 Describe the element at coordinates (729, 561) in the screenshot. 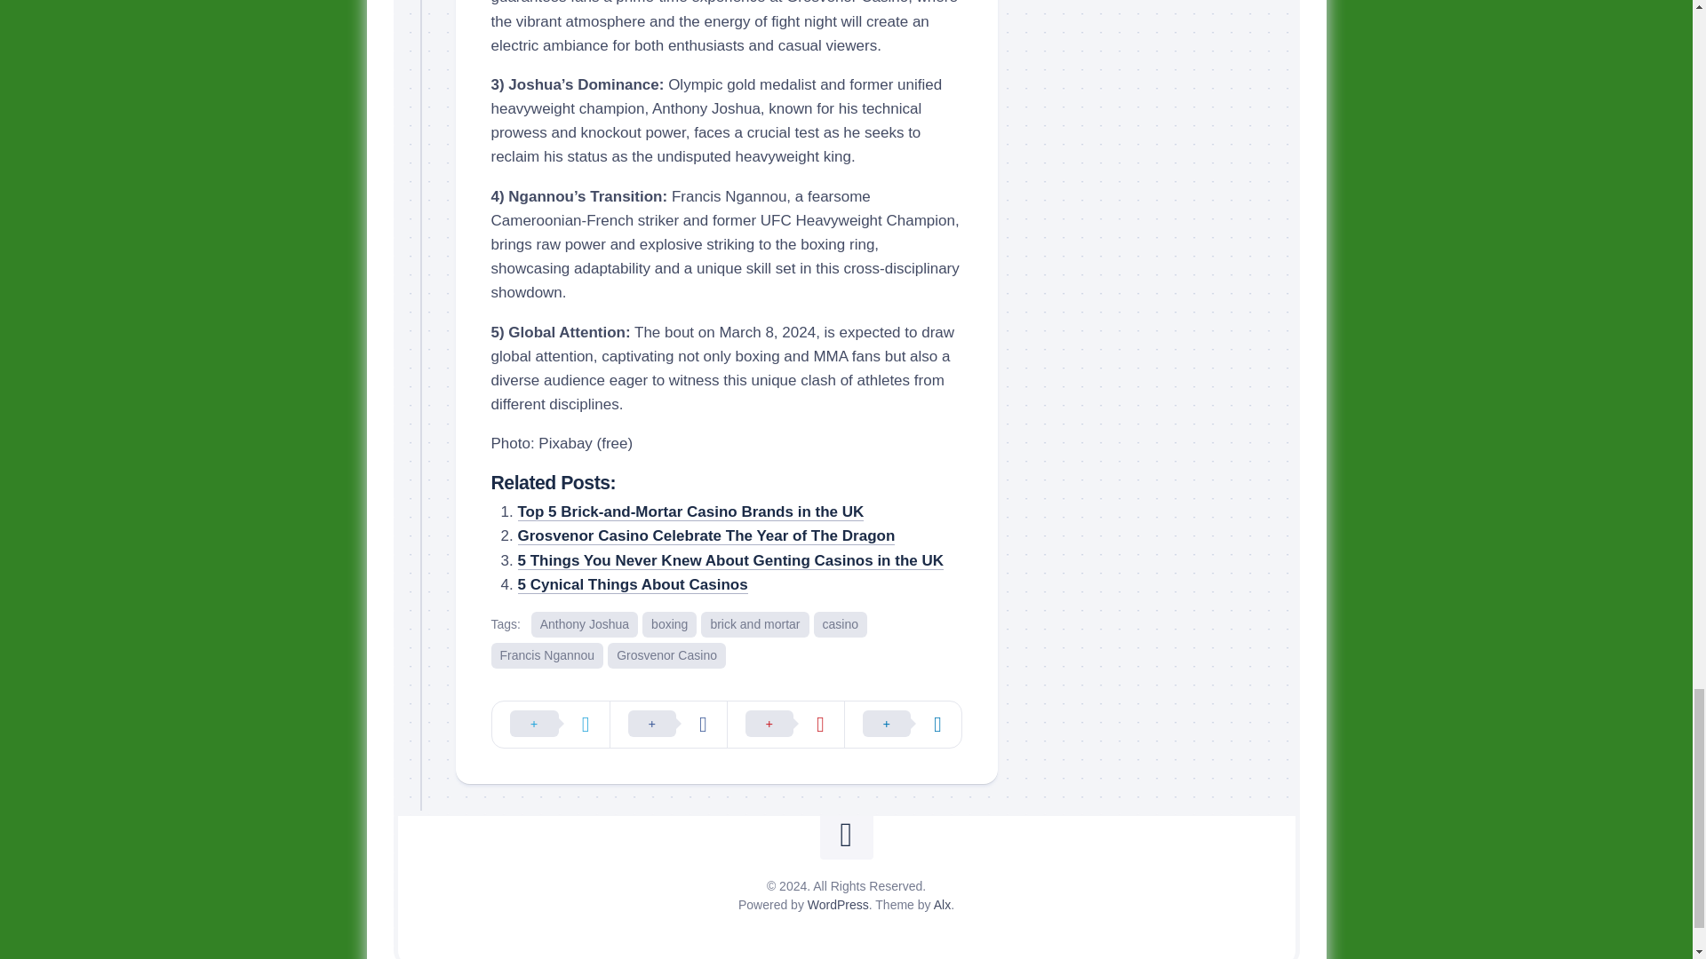

I see `5 Things You Never Knew About Genting Casinos in the UK` at that location.